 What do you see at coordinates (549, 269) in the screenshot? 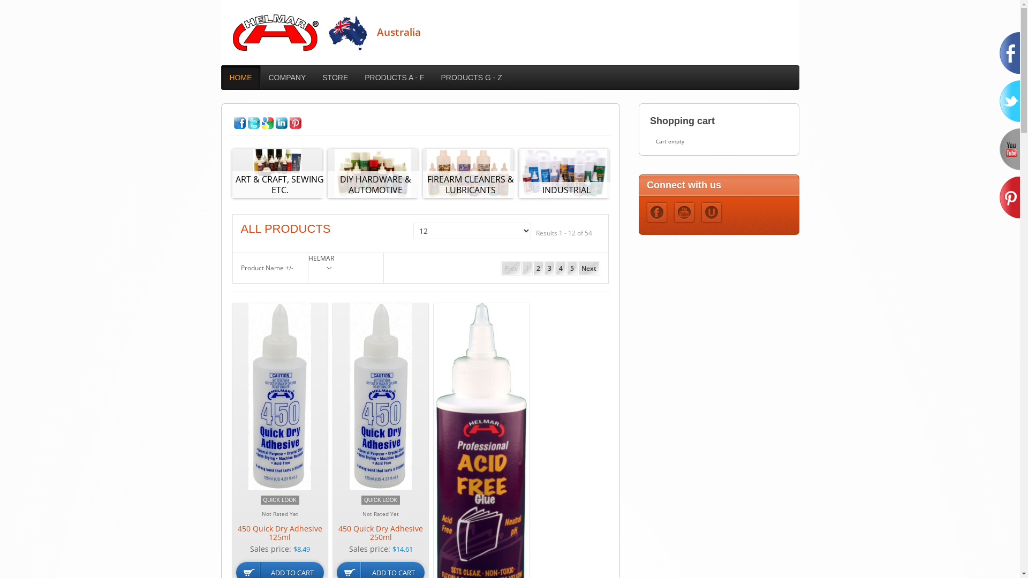
I see `3` at bounding box center [549, 269].